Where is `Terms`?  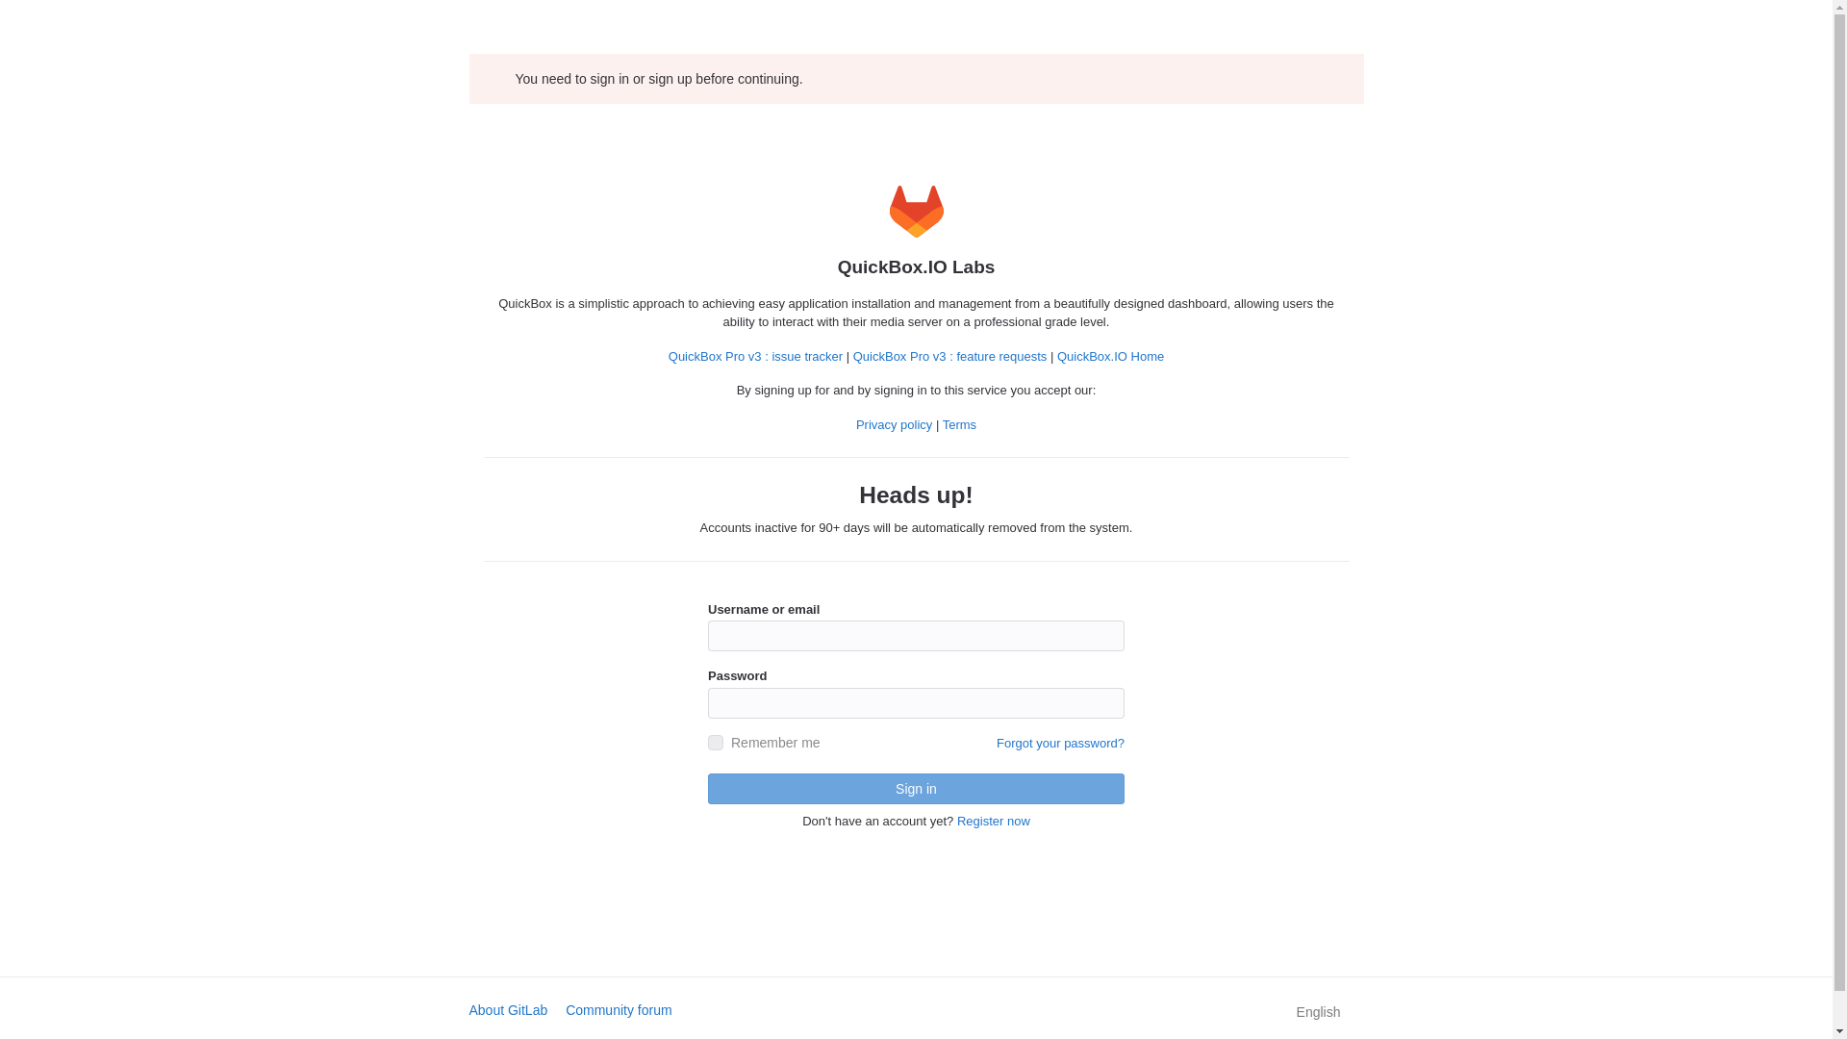 Terms is located at coordinates (959, 425).